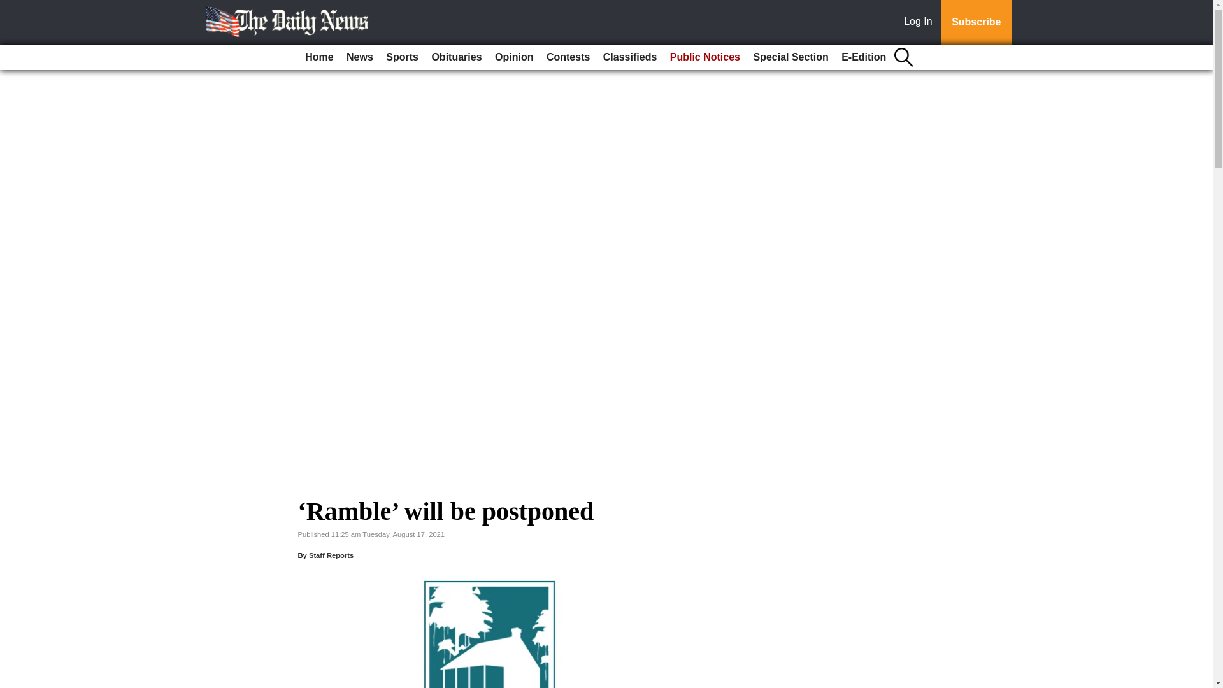  Describe the element at coordinates (513, 57) in the screenshot. I see `Opinion` at that location.